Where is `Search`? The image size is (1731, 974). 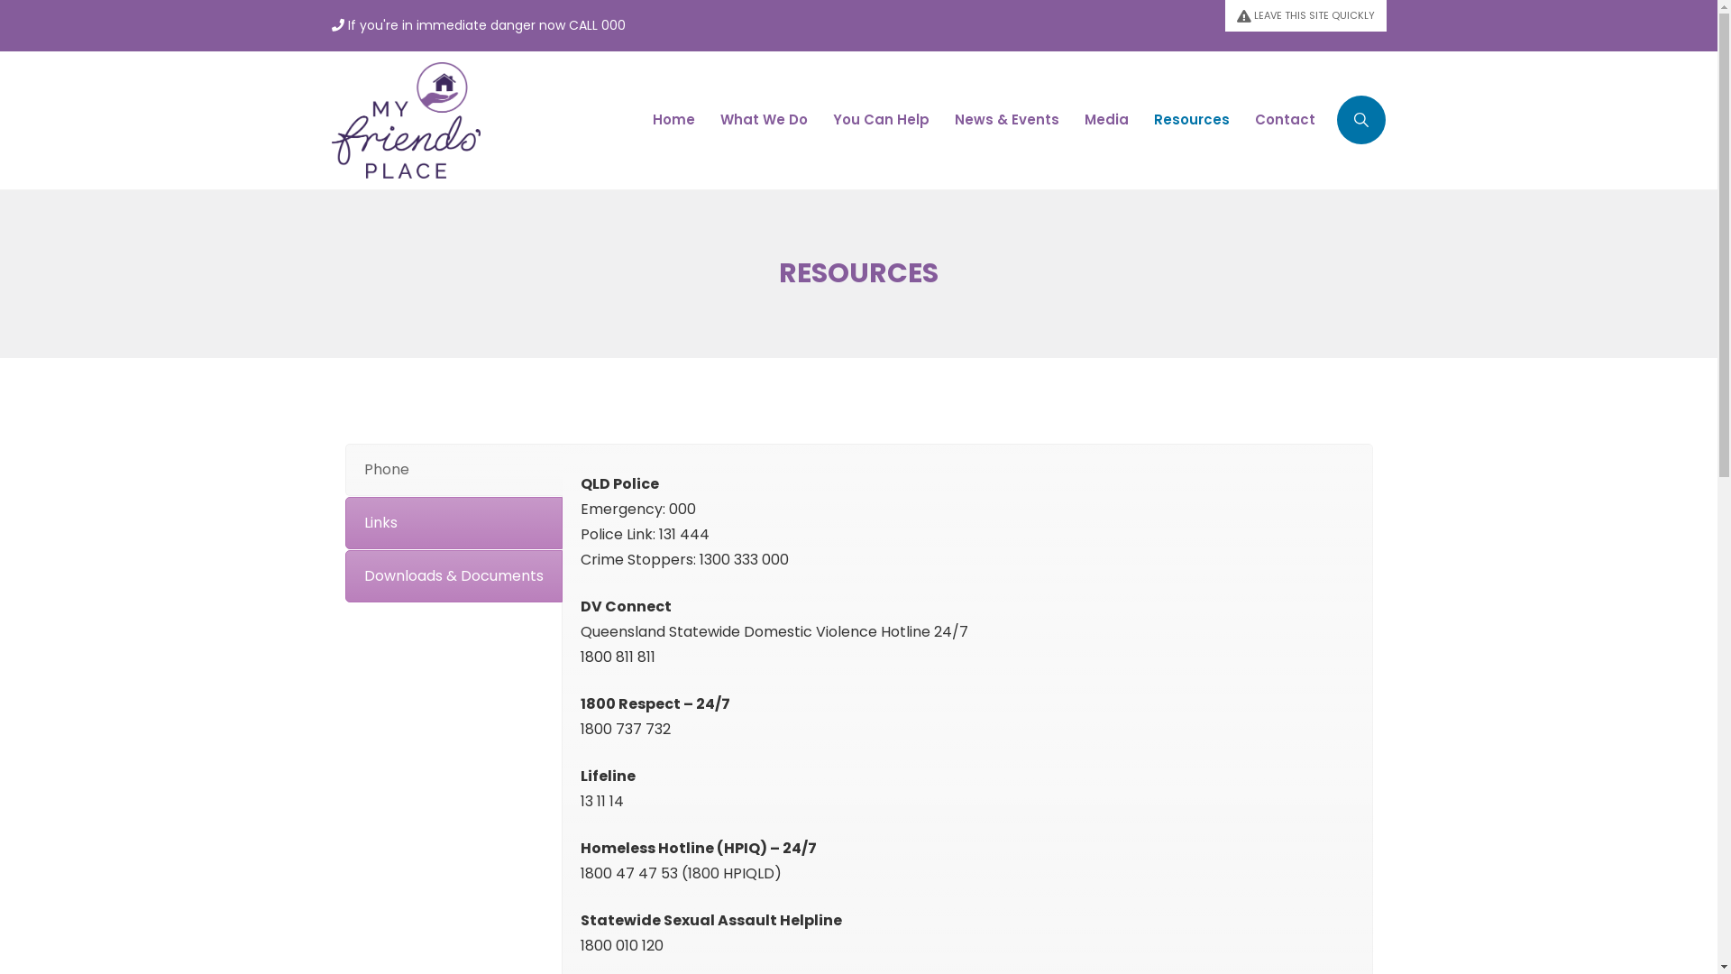
Search is located at coordinates (1322, 215).